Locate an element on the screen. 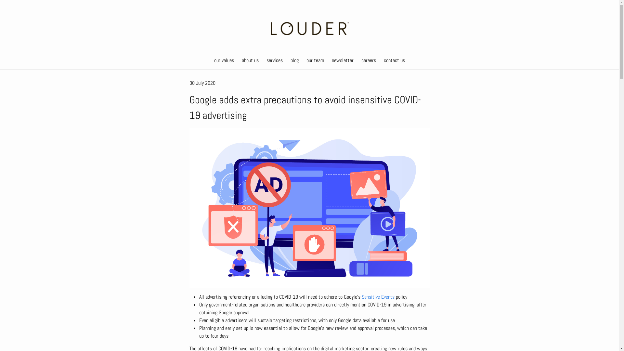  Louder is located at coordinates (309, 29).